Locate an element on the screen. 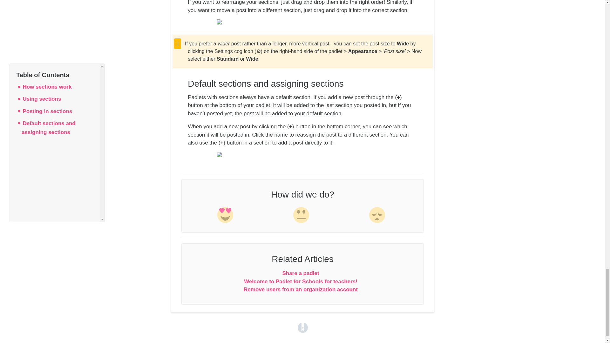  Powered by HelpDocs is located at coordinates (302, 327).